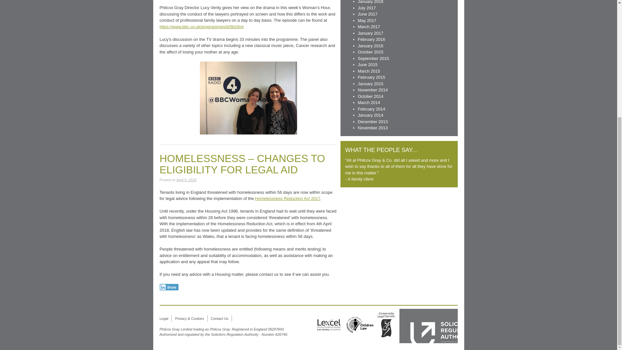  Describe the element at coordinates (371, 39) in the screenshot. I see `February 2016` at that location.